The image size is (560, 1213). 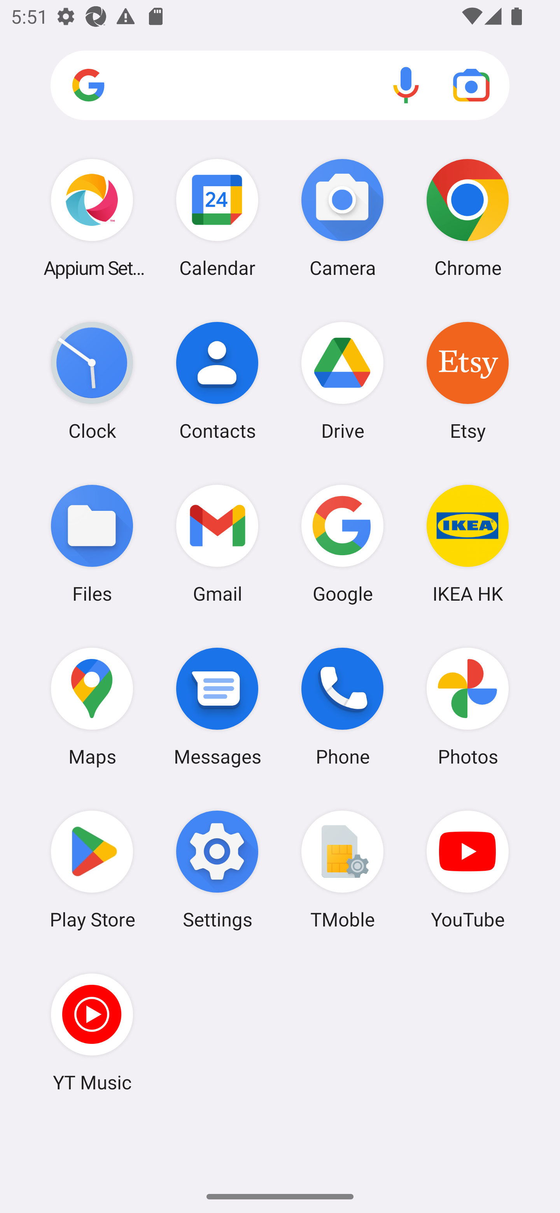 What do you see at coordinates (217, 706) in the screenshot?
I see `Messages` at bounding box center [217, 706].